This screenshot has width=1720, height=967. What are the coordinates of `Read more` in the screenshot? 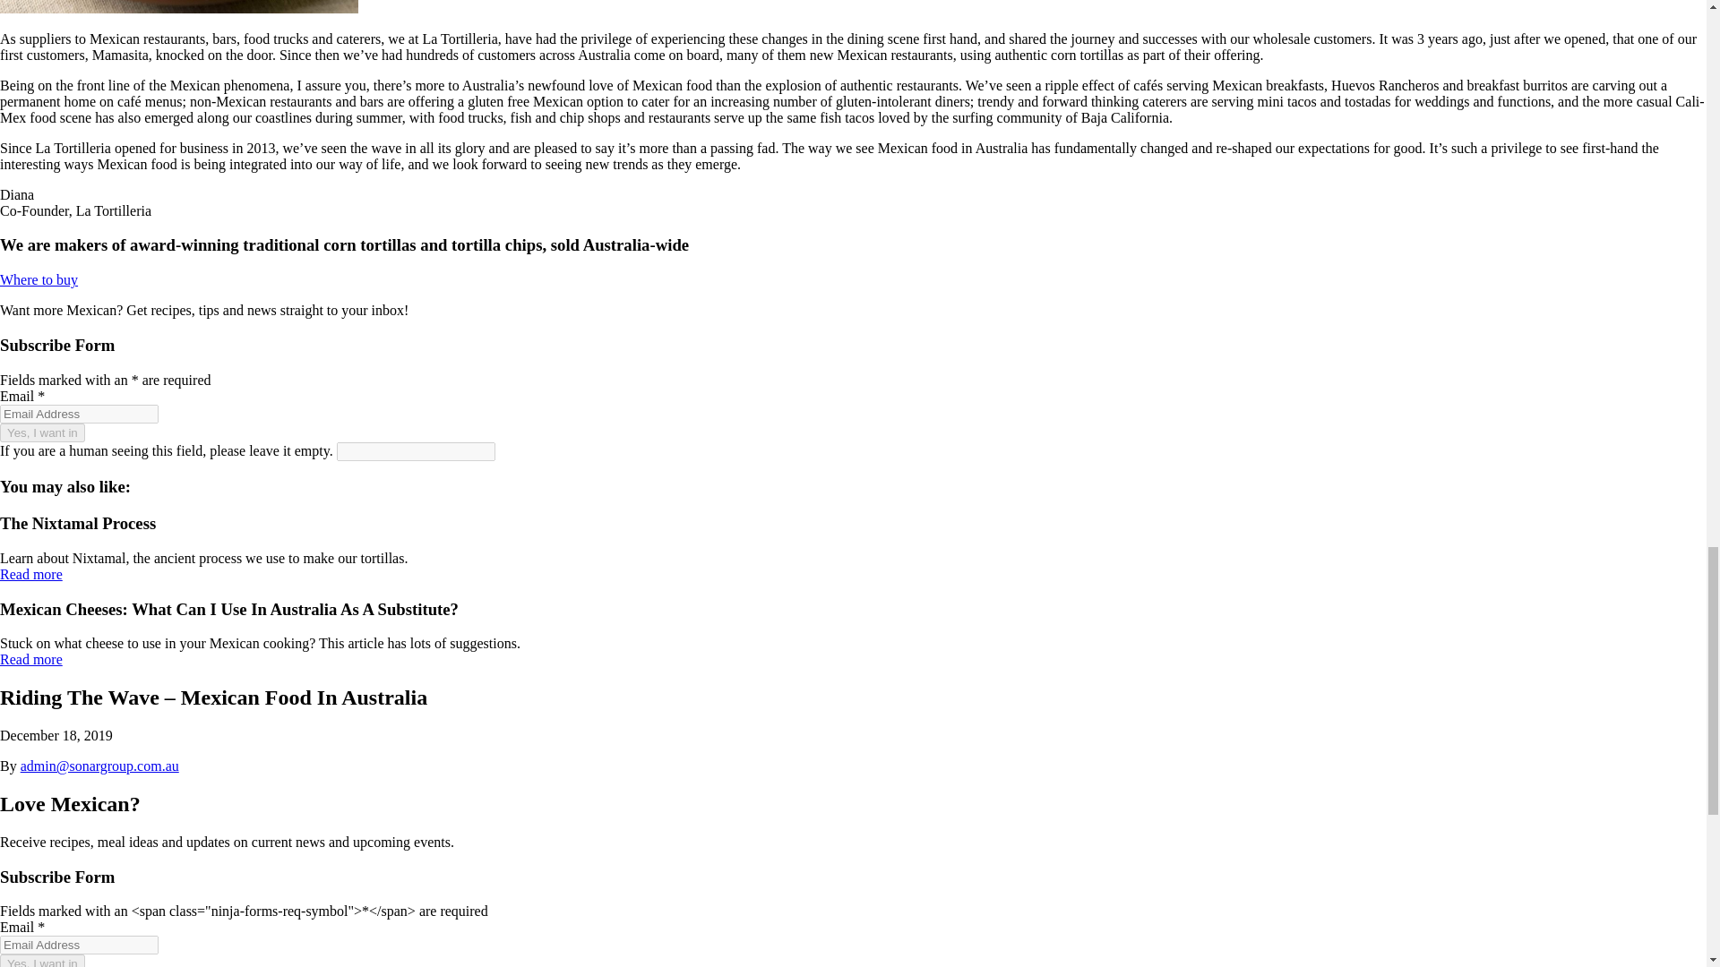 It's located at (30, 659).